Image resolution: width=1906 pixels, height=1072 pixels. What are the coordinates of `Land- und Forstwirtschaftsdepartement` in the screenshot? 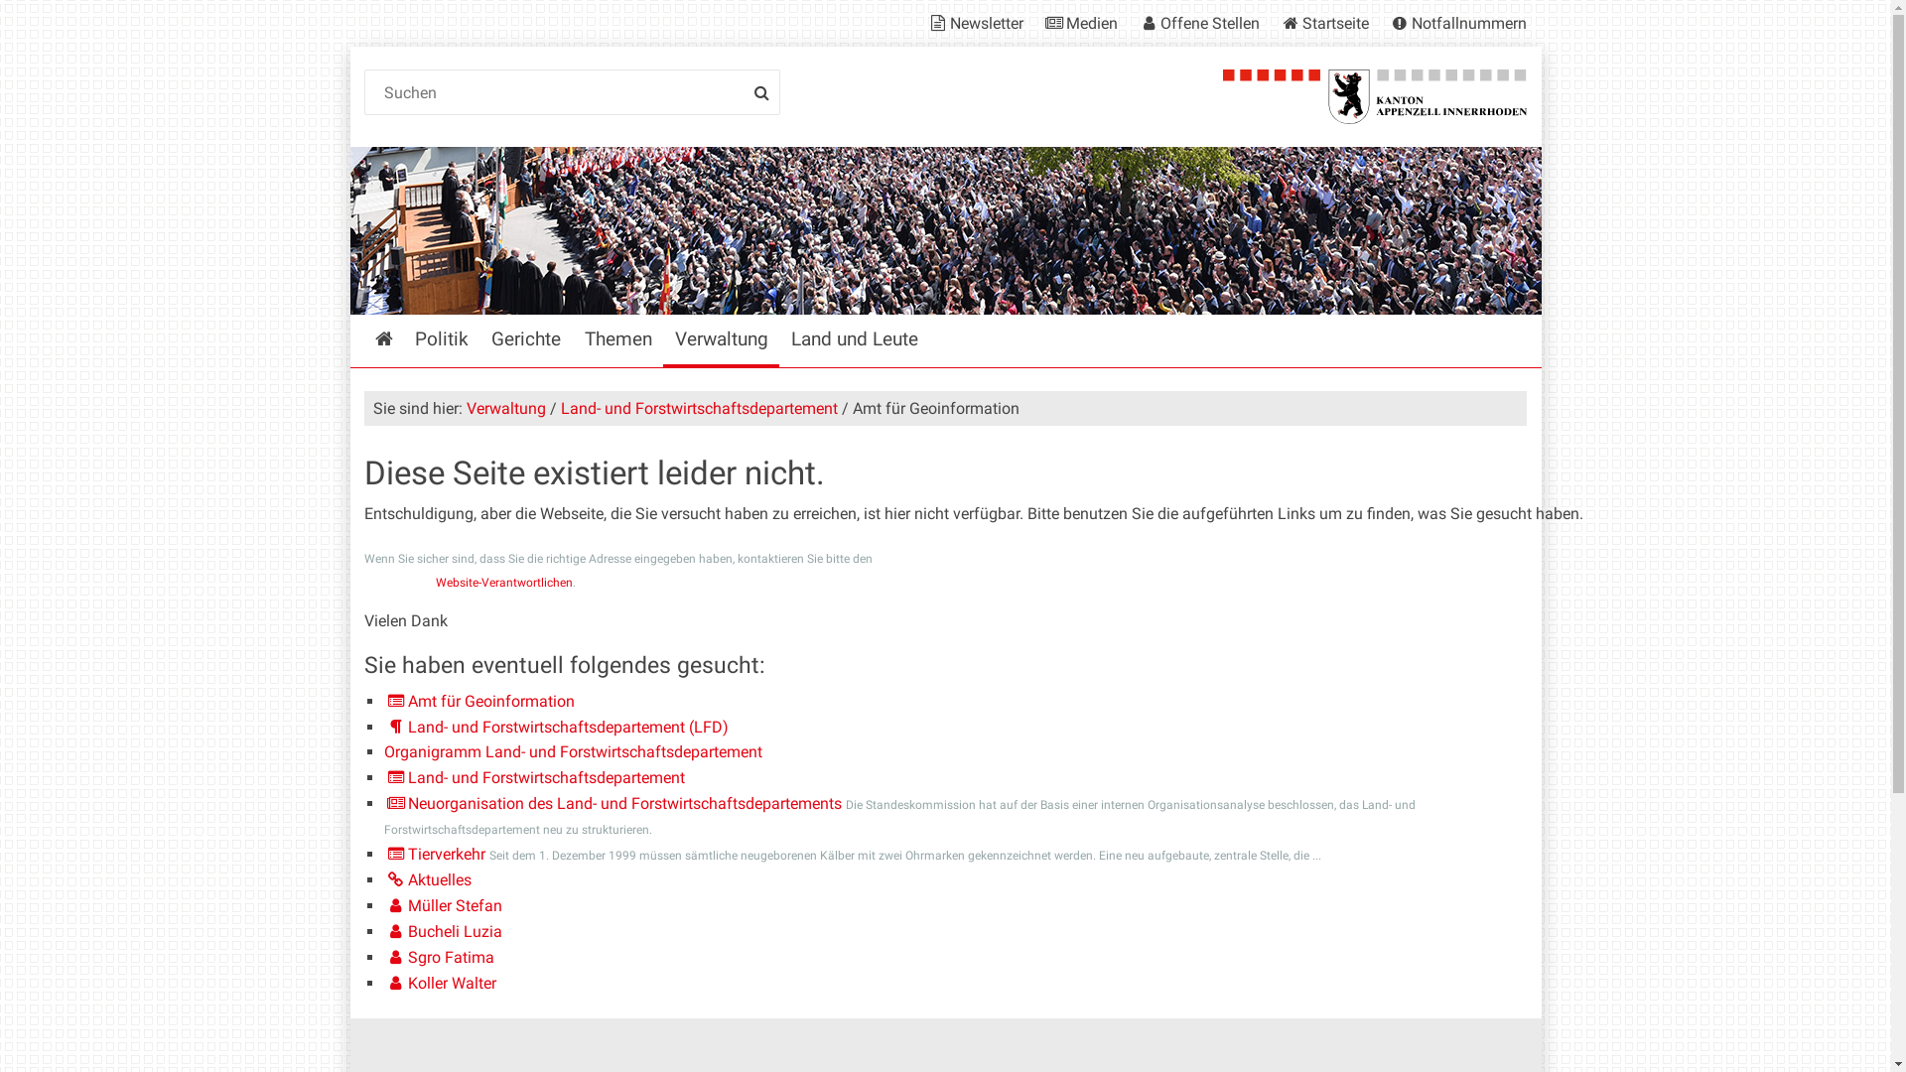 It's located at (534, 778).